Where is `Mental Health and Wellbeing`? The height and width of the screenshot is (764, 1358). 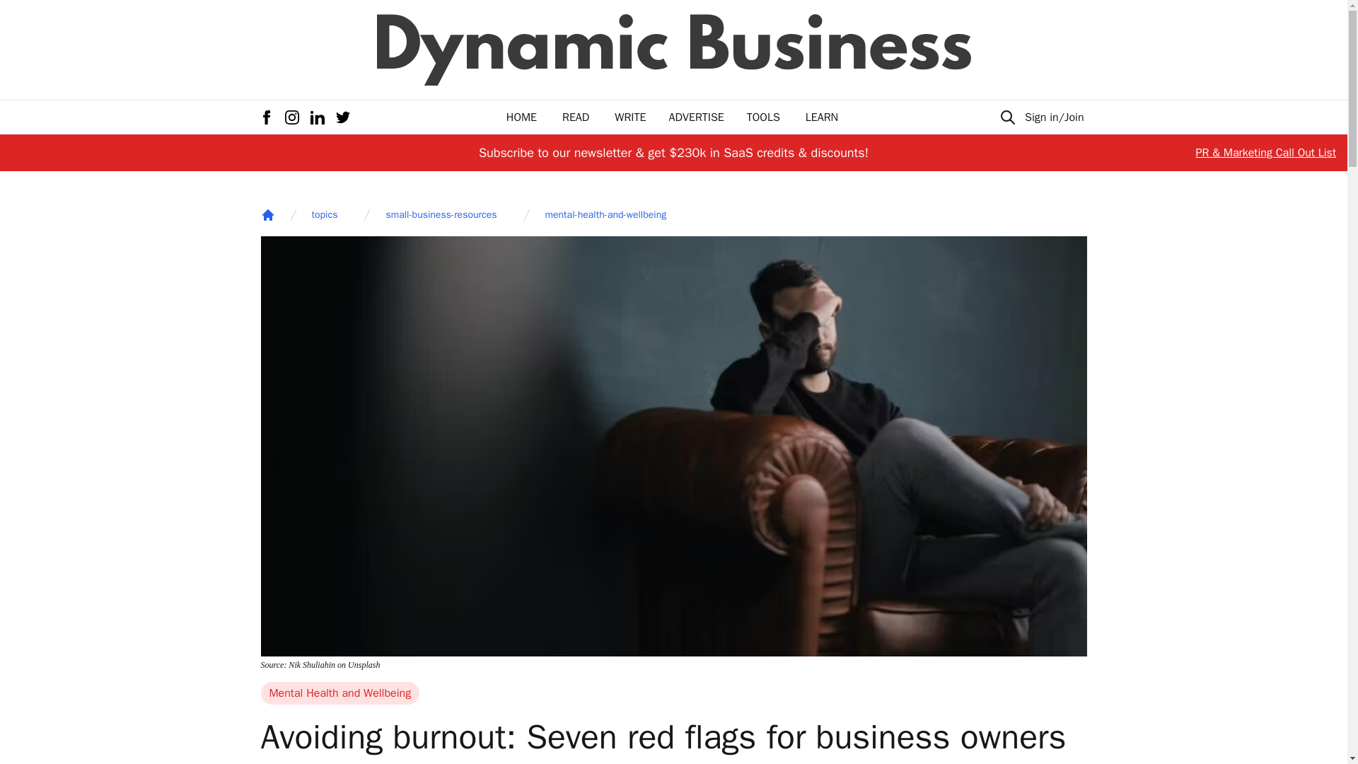
Mental Health and Wellbeing is located at coordinates (339, 693).